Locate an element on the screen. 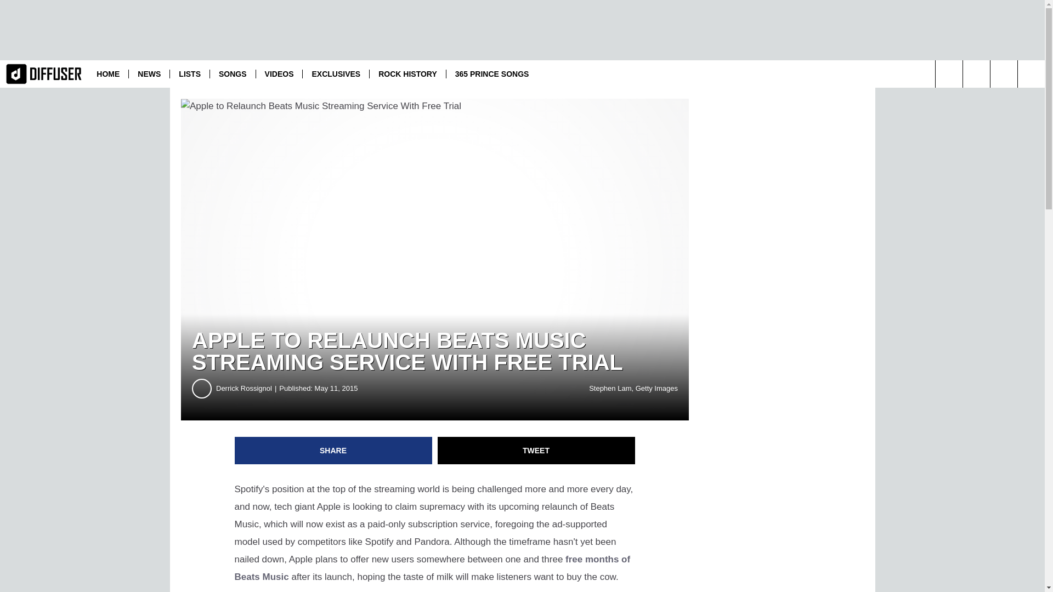 The height and width of the screenshot is (592, 1053). free months of Beats Music is located at coordinates (433, 568).